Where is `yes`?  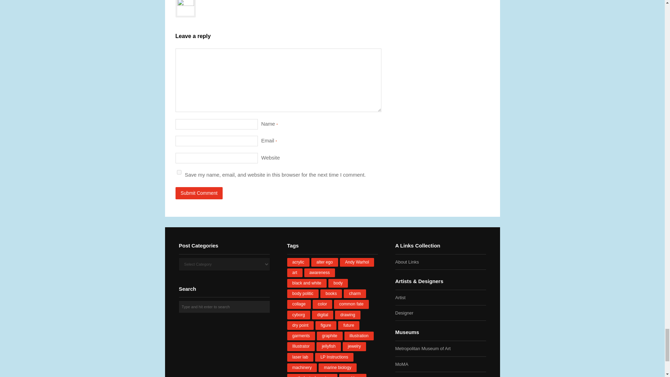
yes is located at coordinates (179, 172).